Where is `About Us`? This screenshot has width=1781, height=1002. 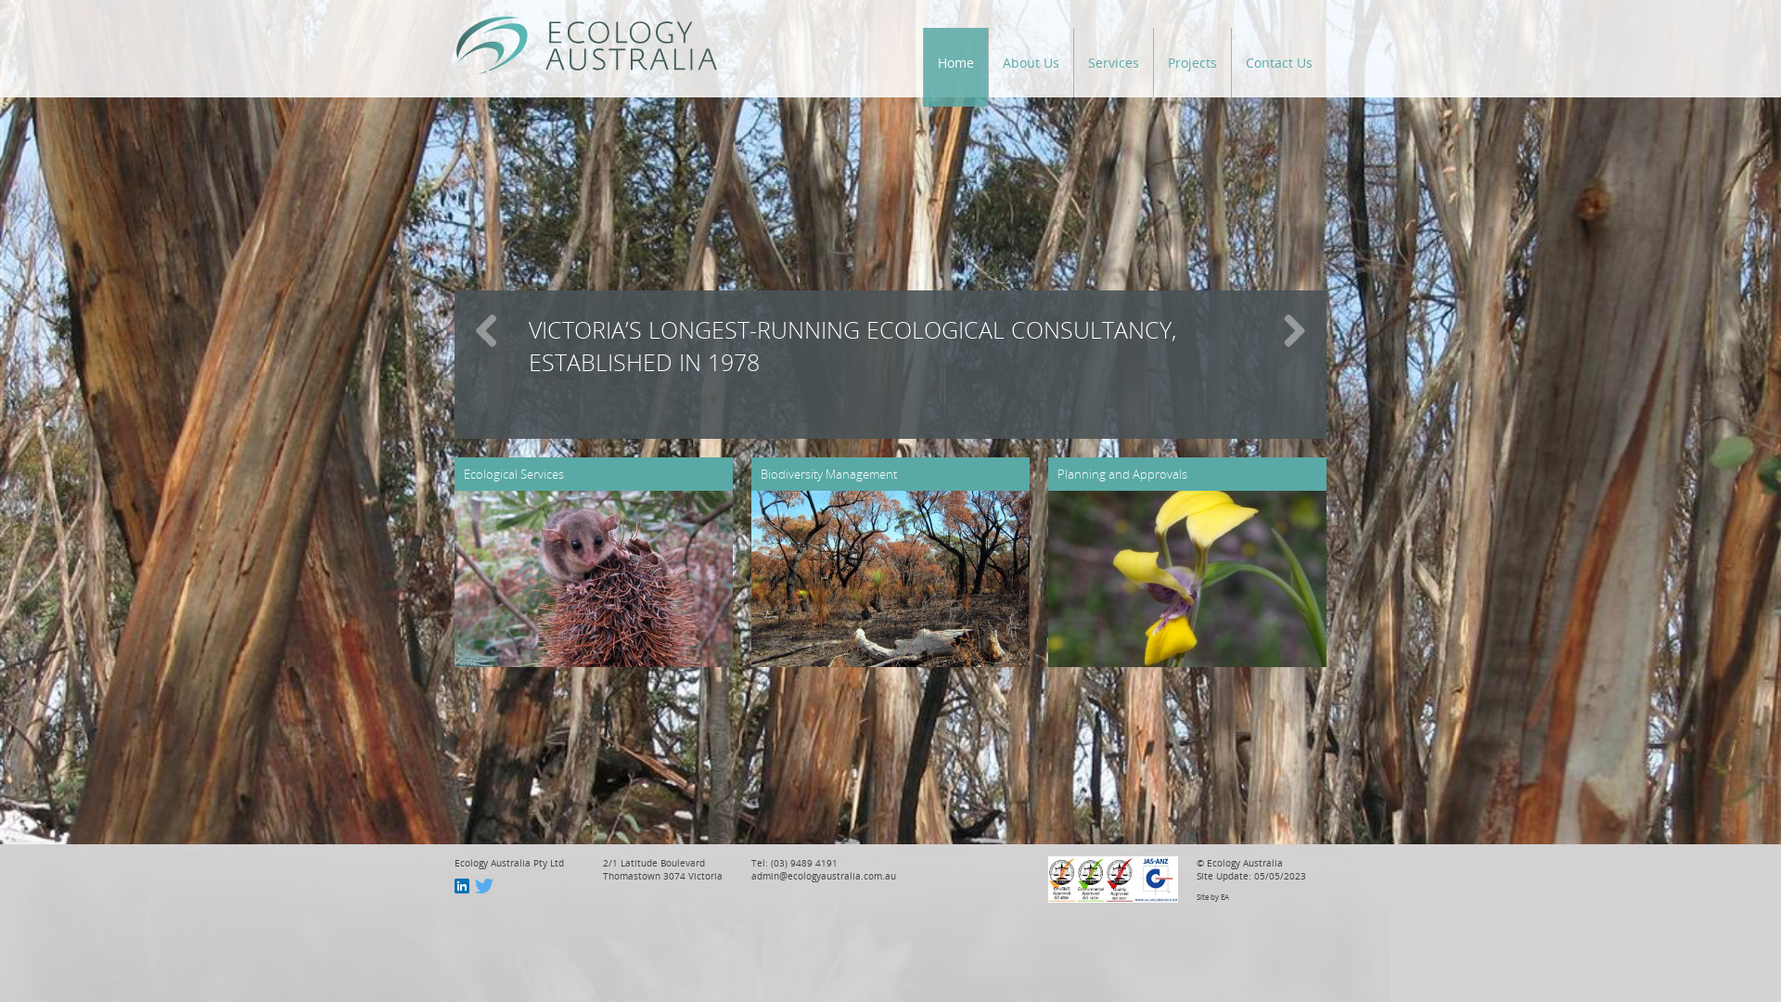
About Us is located at coordinates (1031, 63).